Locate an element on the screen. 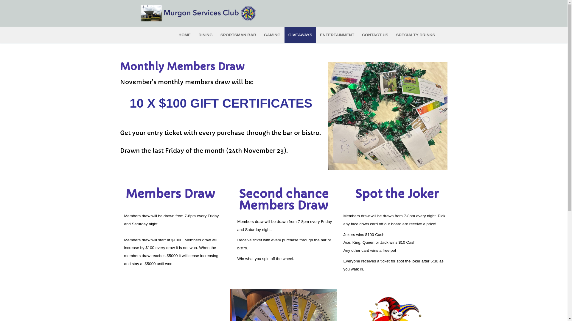 The height and width of the screenshot is (321, 572). SPORTSMAN BAR is located at coordinates (238, 35).